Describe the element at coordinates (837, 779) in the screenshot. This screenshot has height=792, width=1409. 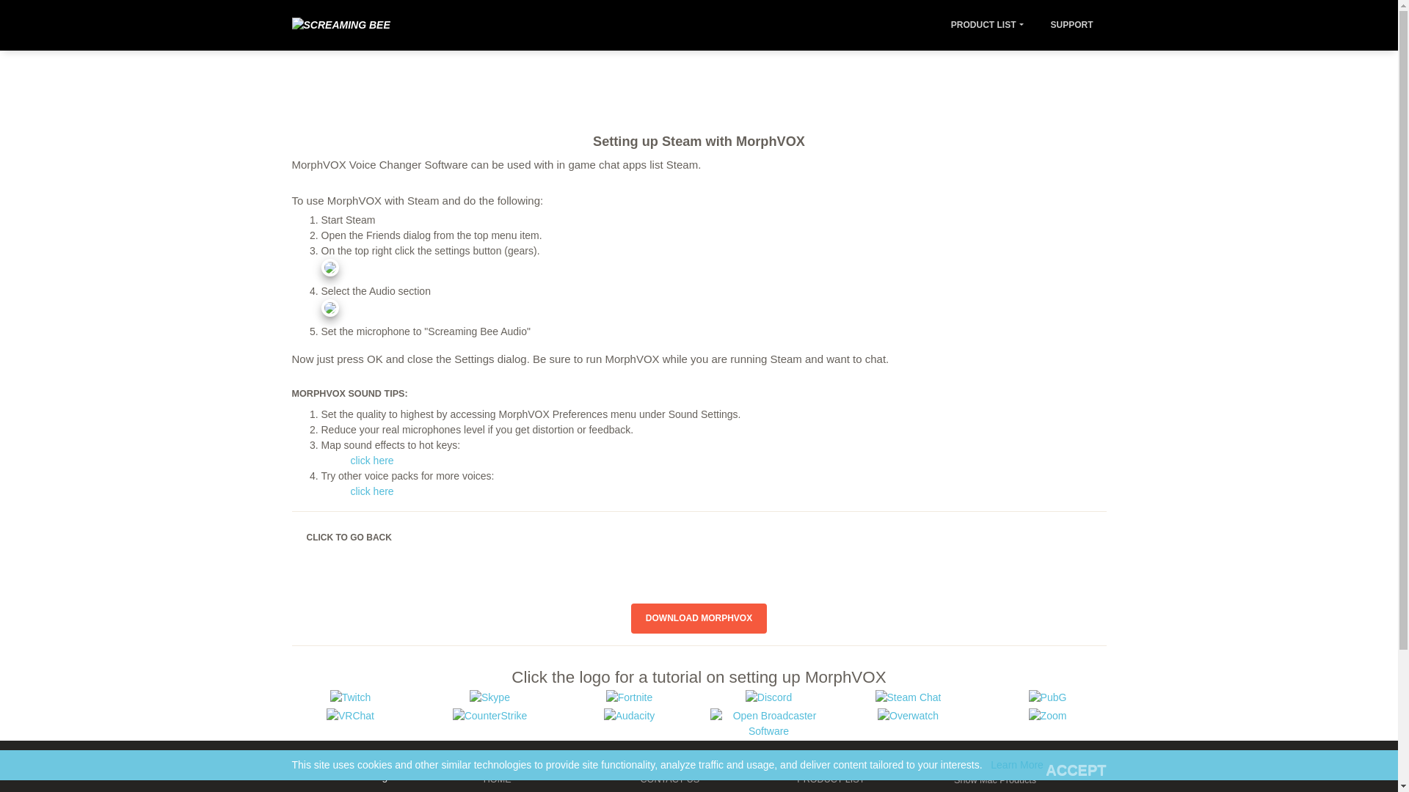
I see `PRODUCT LIST` at that location.